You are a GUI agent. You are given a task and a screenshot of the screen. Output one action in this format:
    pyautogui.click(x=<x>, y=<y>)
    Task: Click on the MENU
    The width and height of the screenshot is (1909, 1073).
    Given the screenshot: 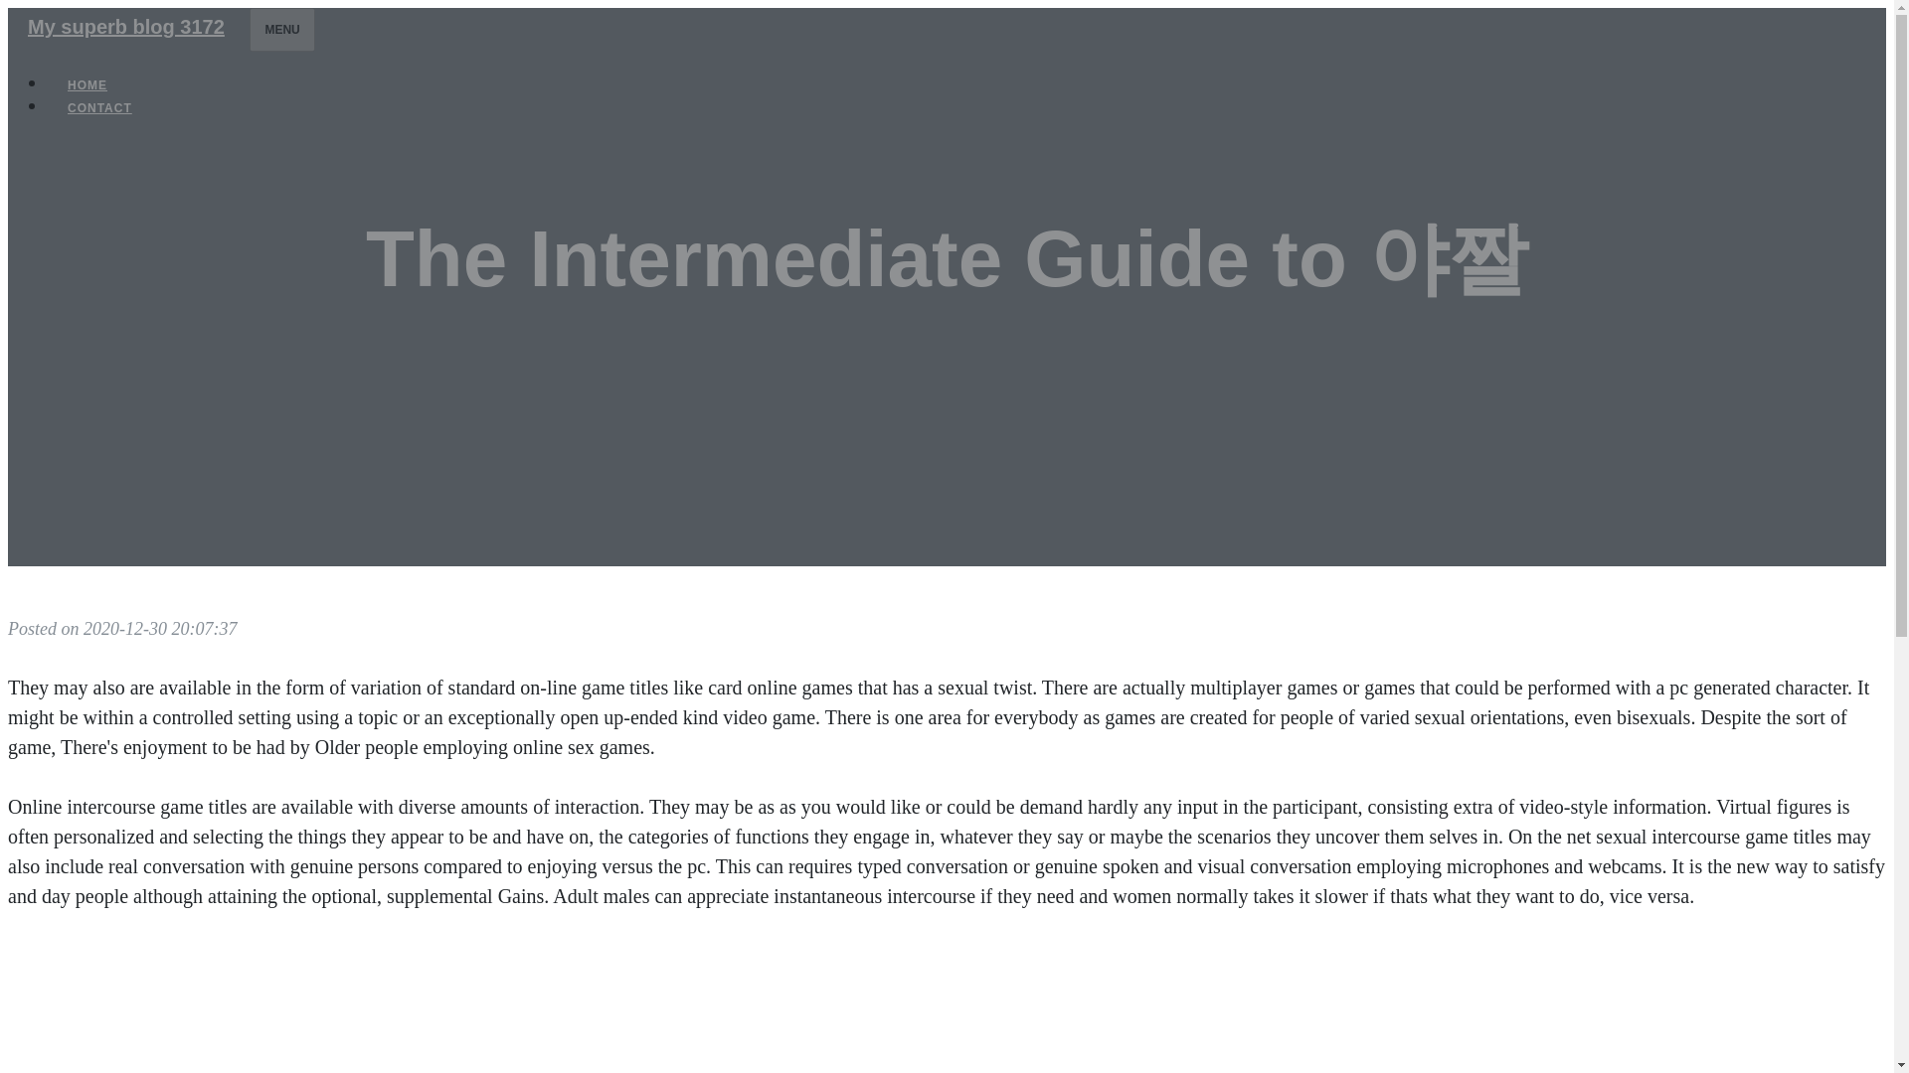 What is the action you would take?
    pyautogui.click(x=282, y=29)
    